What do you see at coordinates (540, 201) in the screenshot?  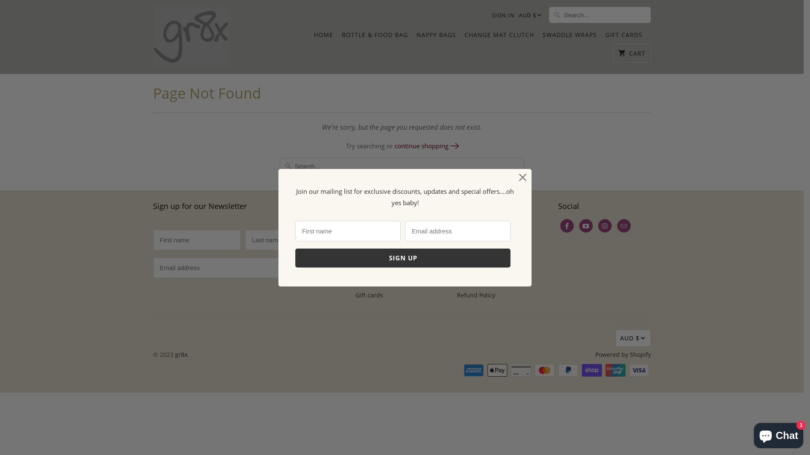 I see `BAM` at bounding box center [540, 201].